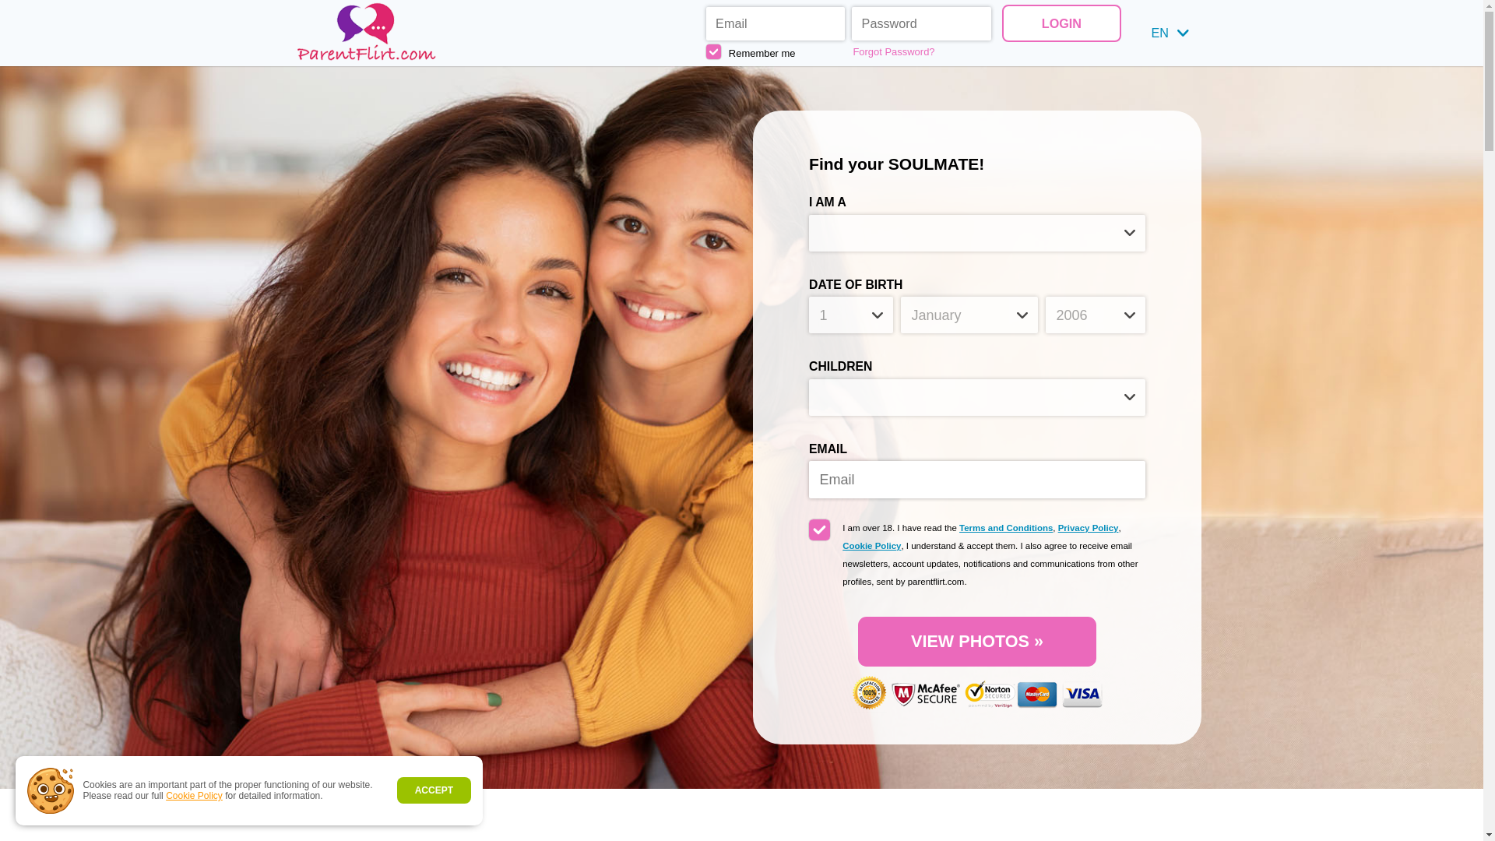  Describe the element at coordinates (1170, 33) in the screenshot. I see `EN` at that location.